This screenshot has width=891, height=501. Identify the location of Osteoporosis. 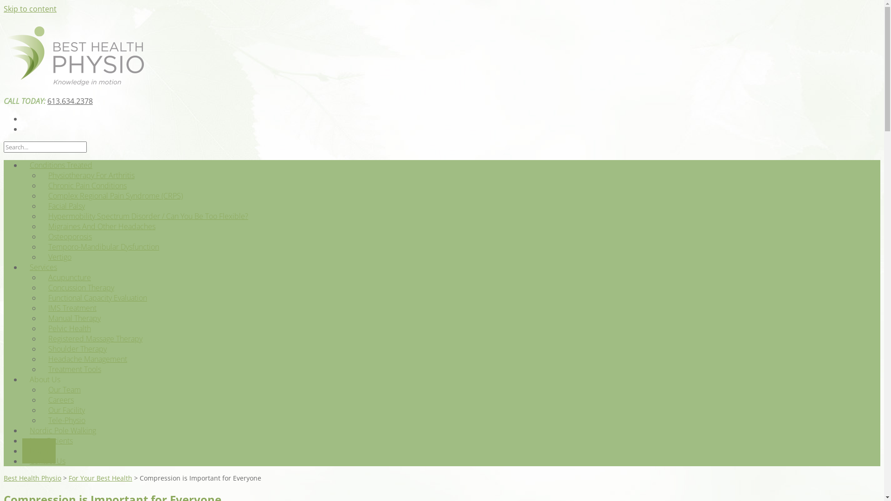
(70, 237).